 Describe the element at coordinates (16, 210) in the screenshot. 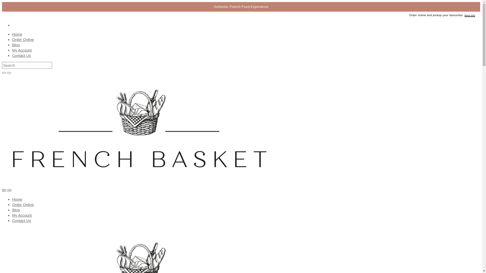

I see `Blog` at that location.